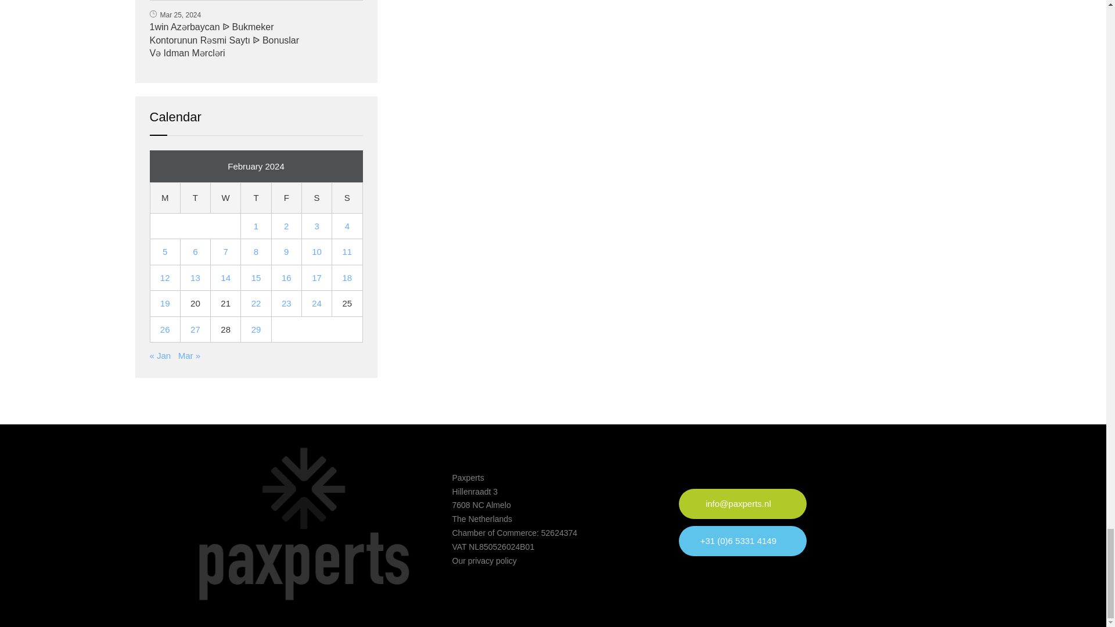 This screenshot has height=627, width=1115. Describe the element at coordinates (316, 199) in the screenshot. I see `Saturday` at that location.